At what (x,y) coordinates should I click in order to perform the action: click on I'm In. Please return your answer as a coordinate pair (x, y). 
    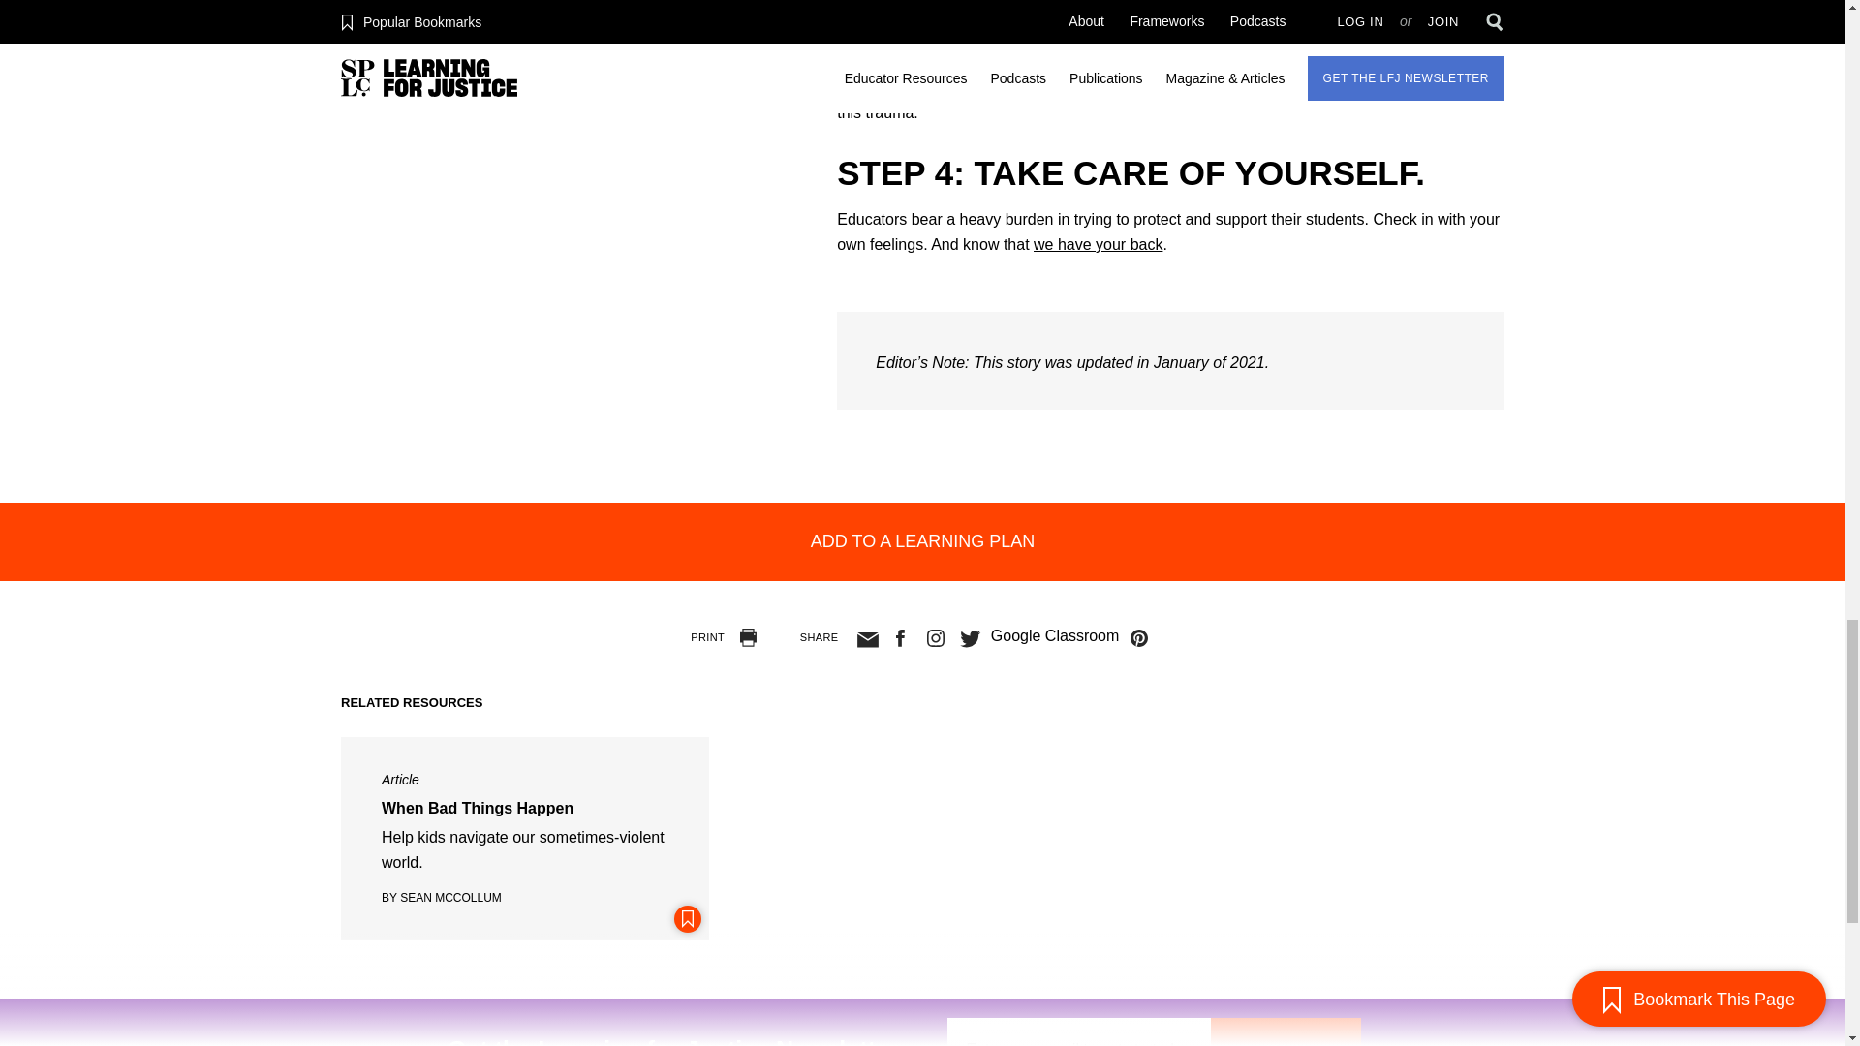
    Looking at the image, I should click on (1286, 1031).